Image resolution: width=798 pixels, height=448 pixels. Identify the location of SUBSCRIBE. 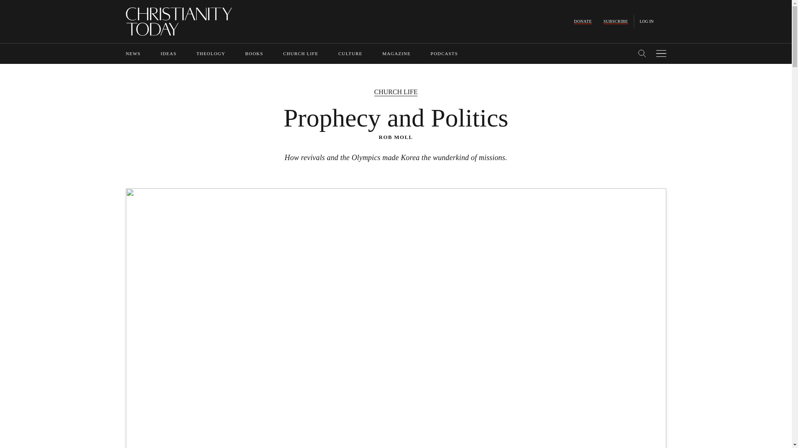
(616, 22).